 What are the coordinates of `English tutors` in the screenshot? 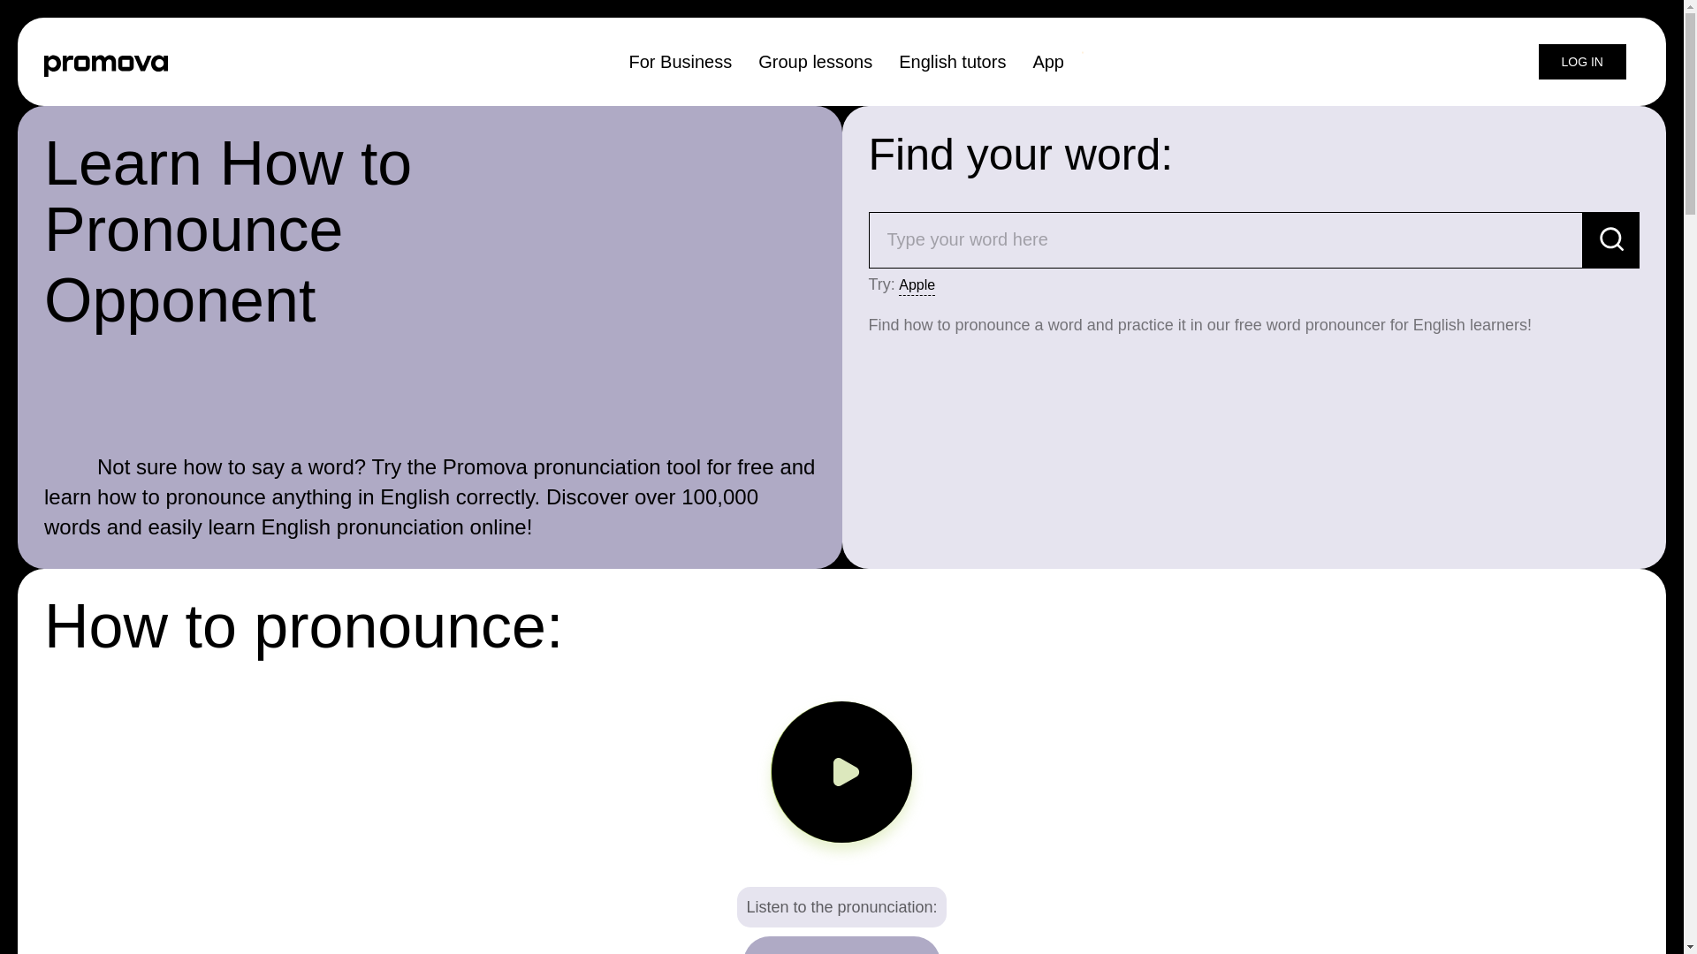 It's located at (953, 60).